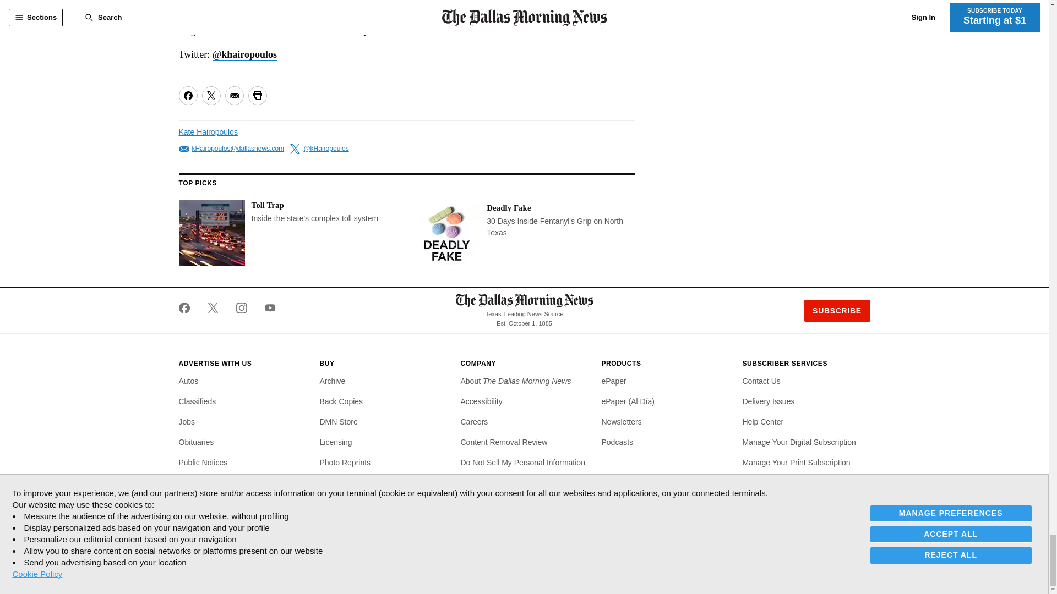 This screenshot has height=594, width=1057. What do you see at coordinates (265, 308) in the screenshot?
I see `The Dallas Morning News on YouTube` at bounding box center [265, 308].